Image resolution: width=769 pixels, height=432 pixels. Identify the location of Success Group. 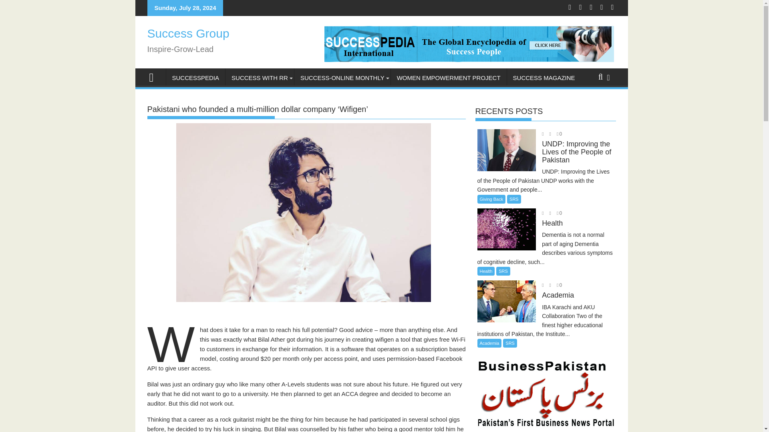
(188, 33).